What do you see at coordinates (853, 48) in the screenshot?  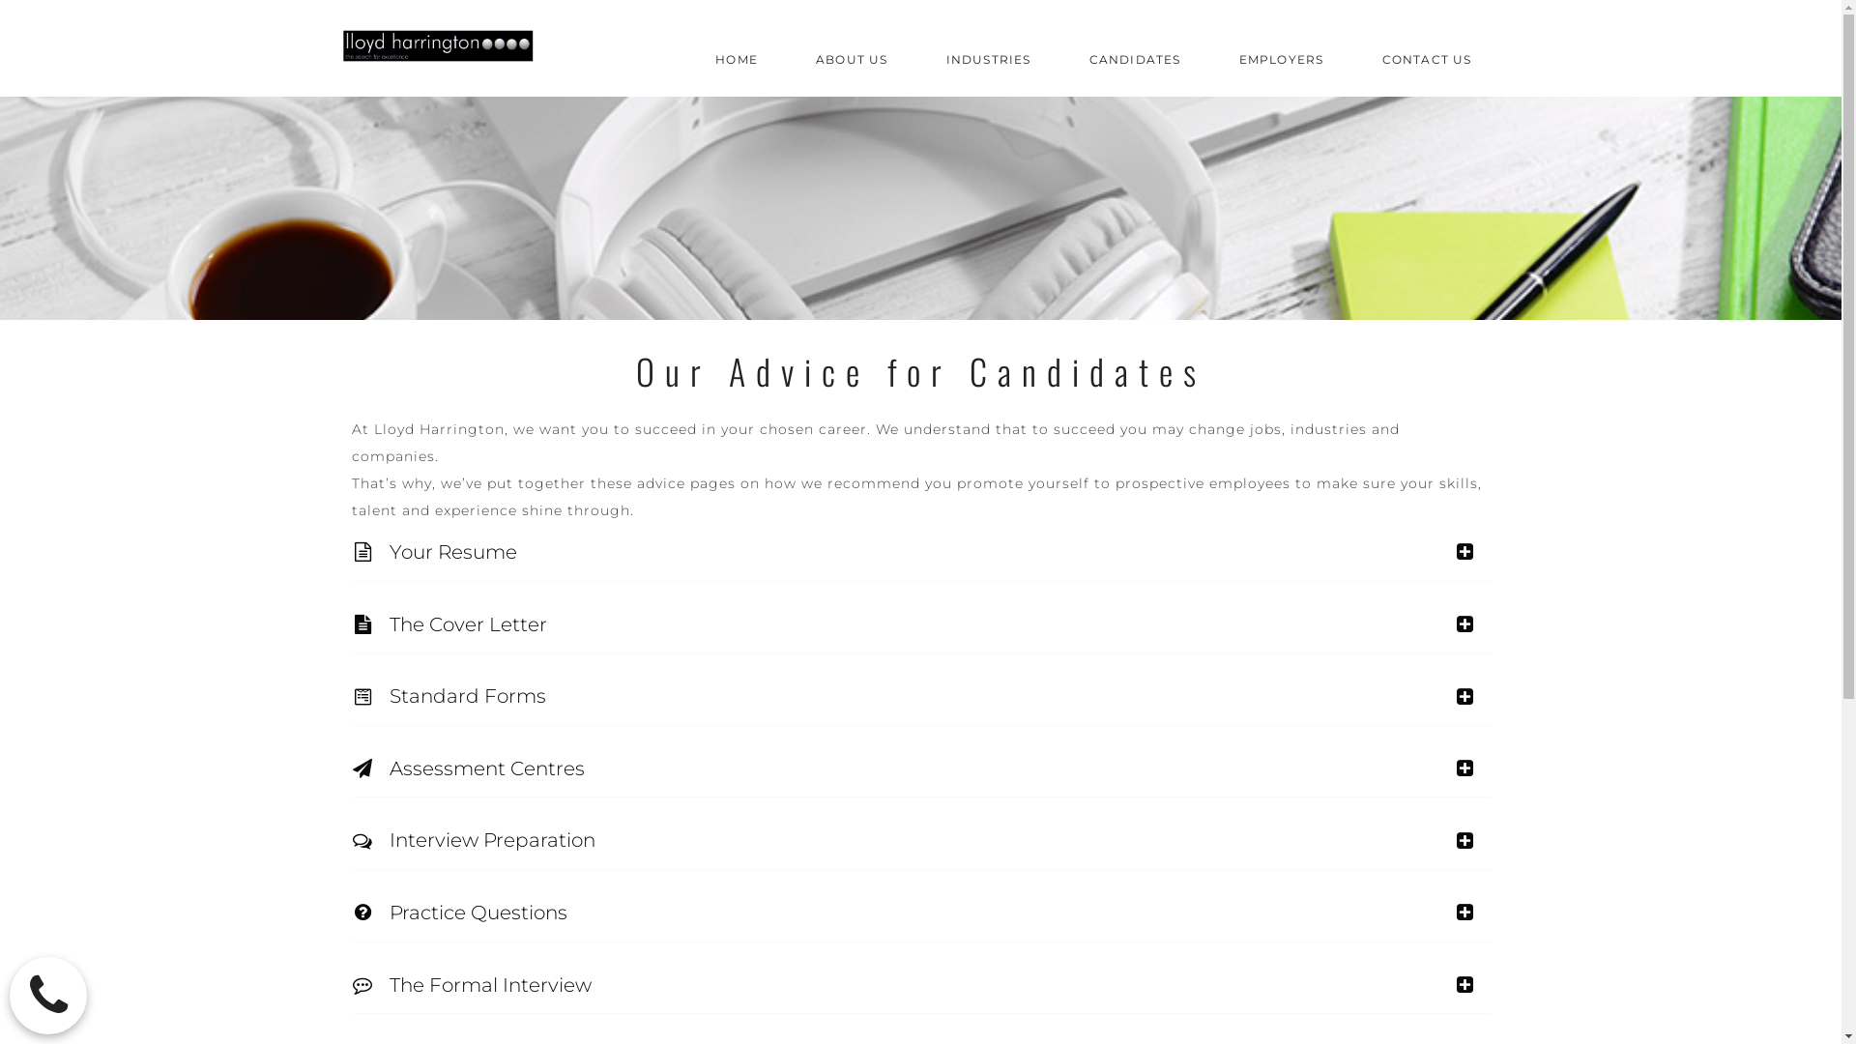 I see `ABOUT US` at bounding box center [853, 48].